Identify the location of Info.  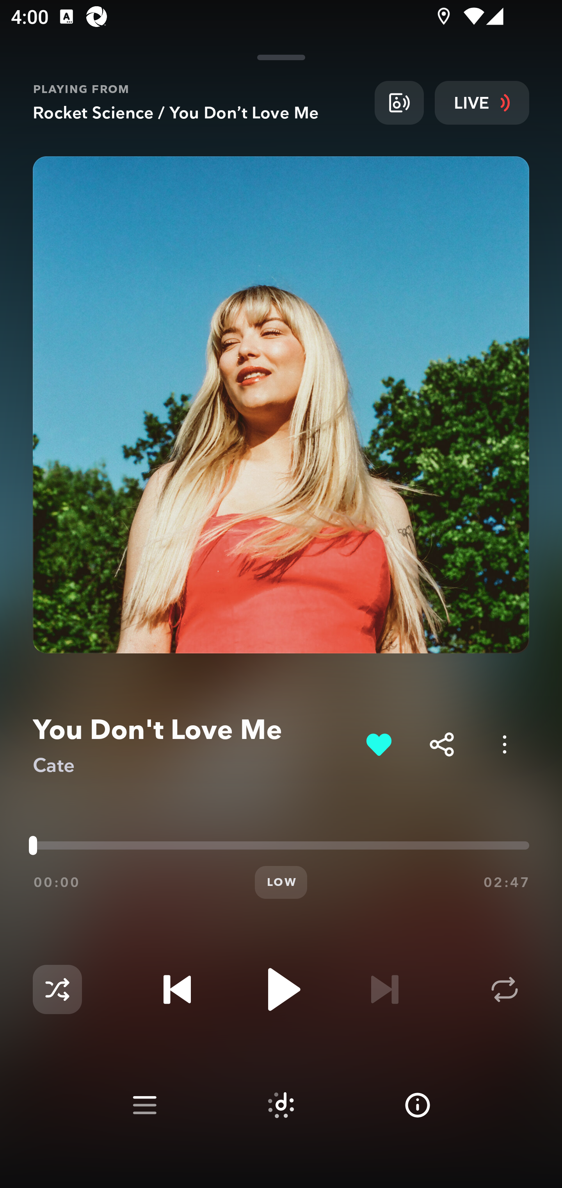
(418, 1105).